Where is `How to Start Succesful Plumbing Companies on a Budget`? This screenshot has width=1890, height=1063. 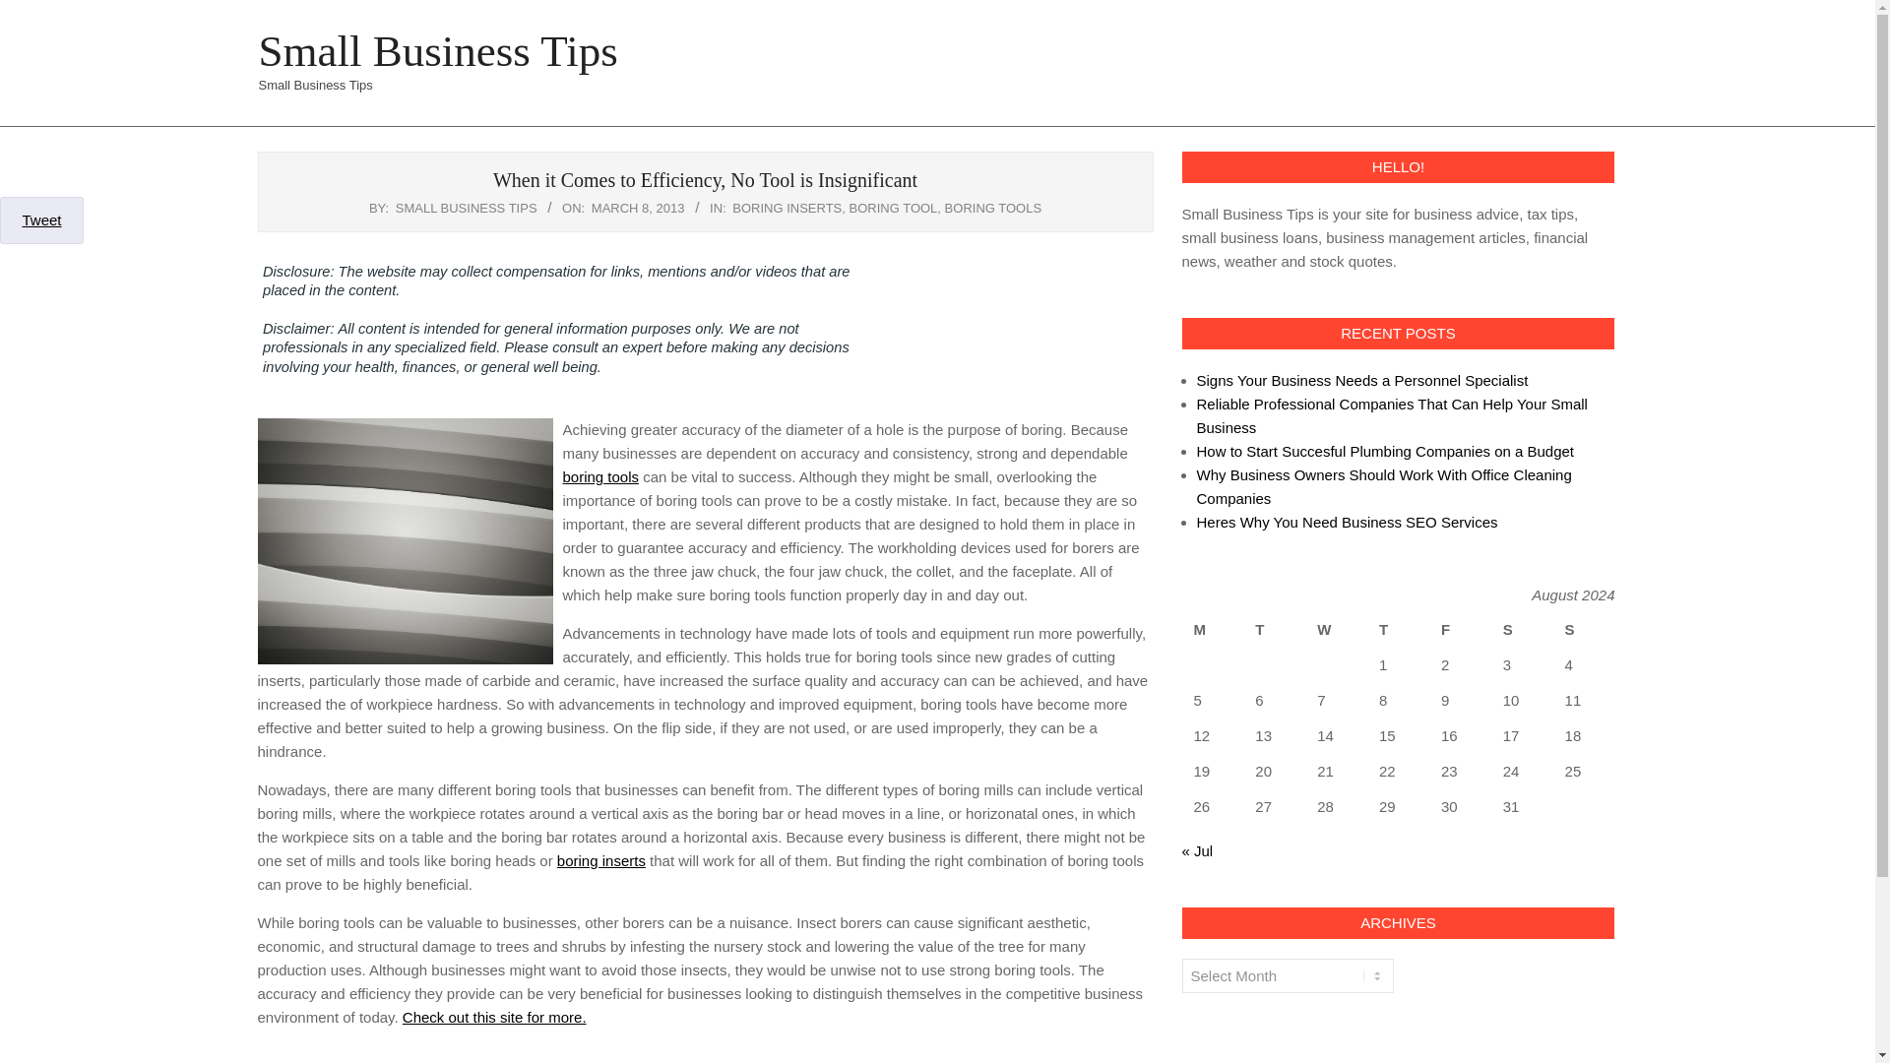
How to Start Succesful Plumbing Companies on a Budget is located at coordinates (1385, 451).